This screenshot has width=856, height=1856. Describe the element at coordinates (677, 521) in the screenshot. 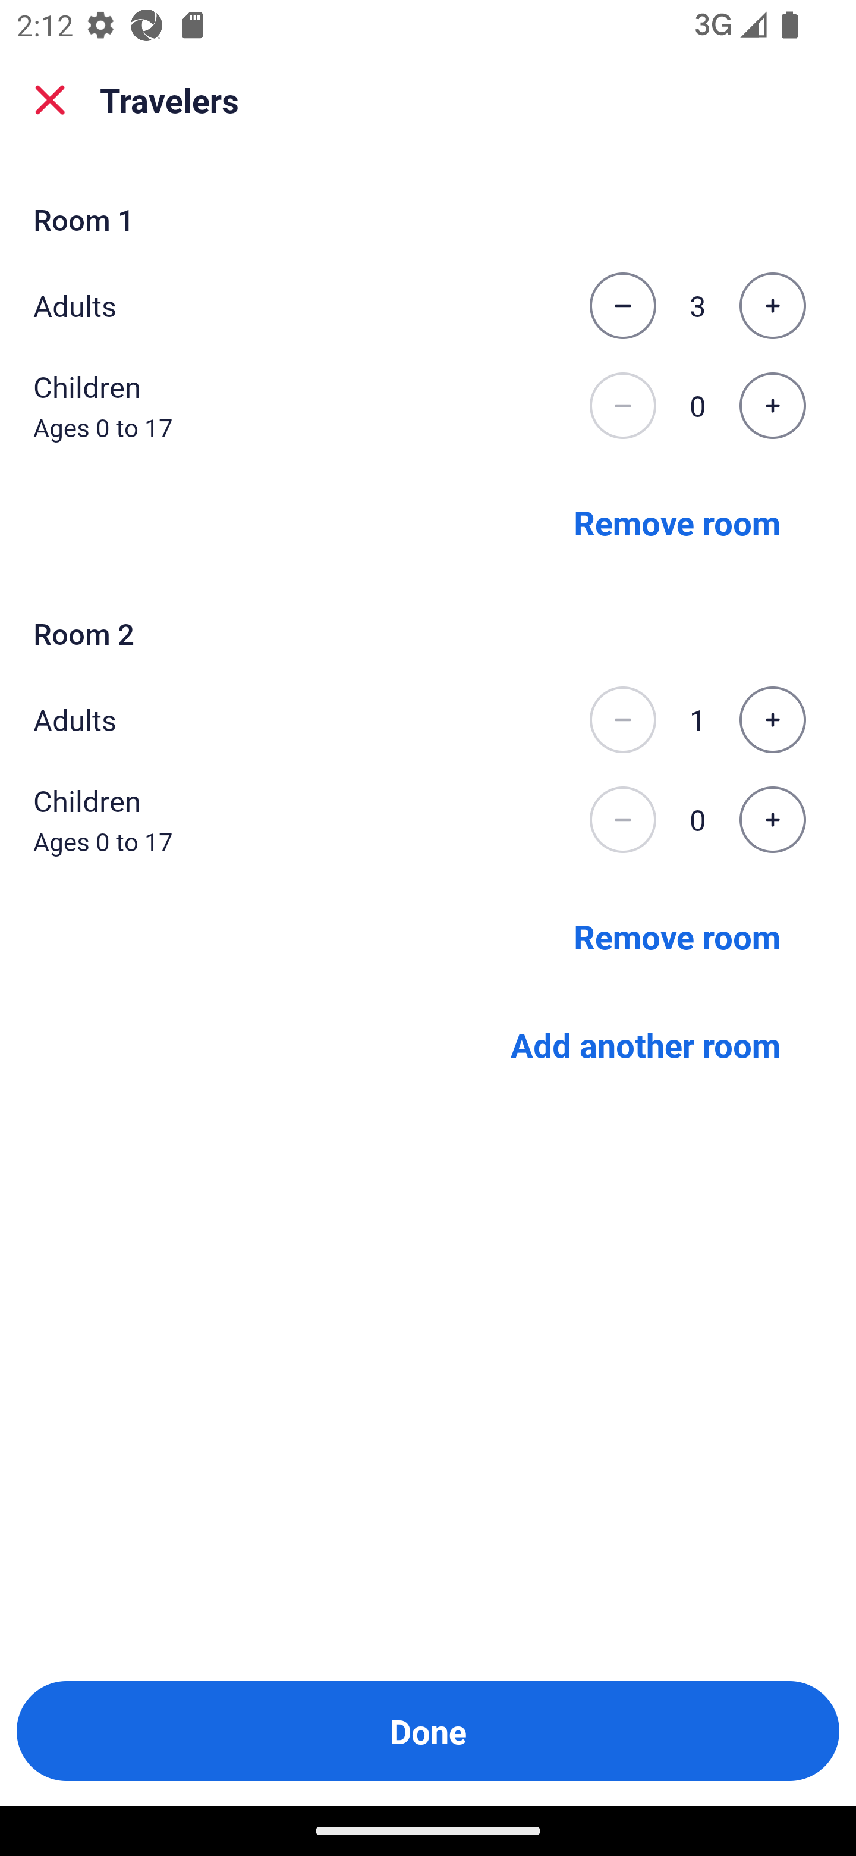

I see `Remove room` at that location.